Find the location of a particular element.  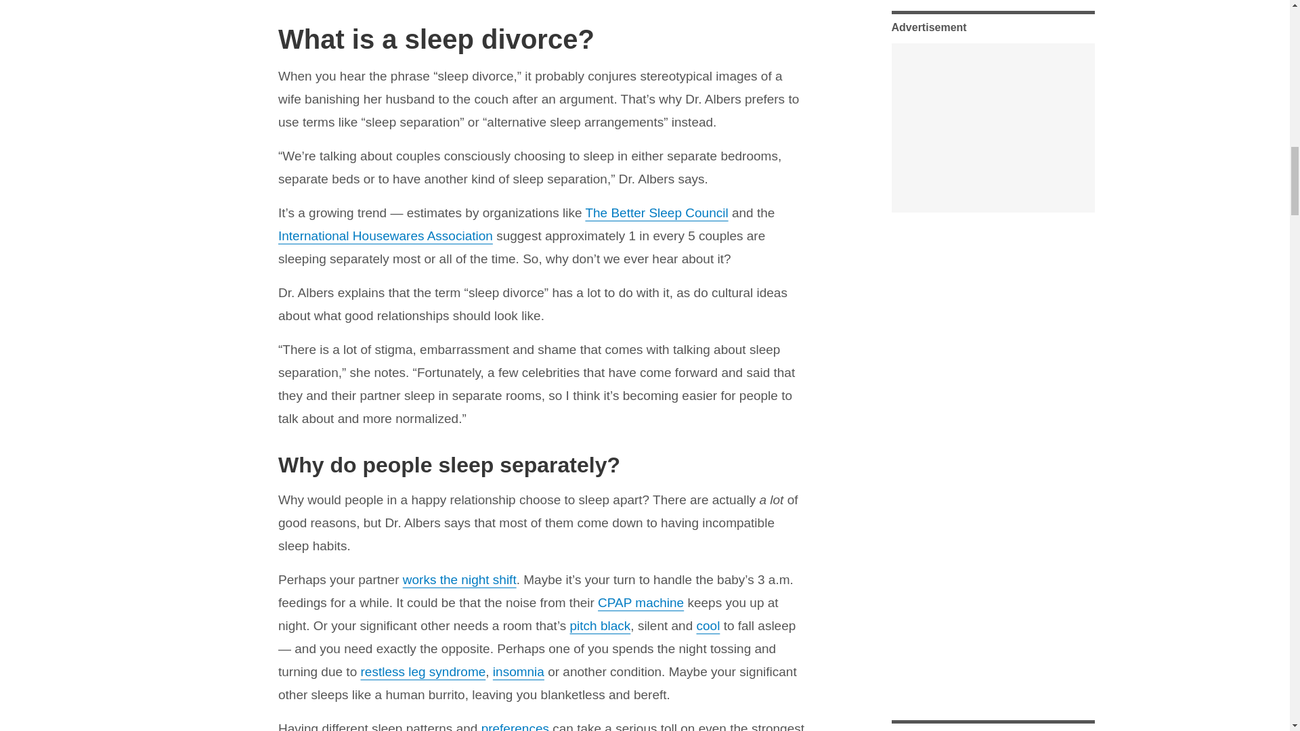

International Housewares Association is located at coordinates (385, 236).